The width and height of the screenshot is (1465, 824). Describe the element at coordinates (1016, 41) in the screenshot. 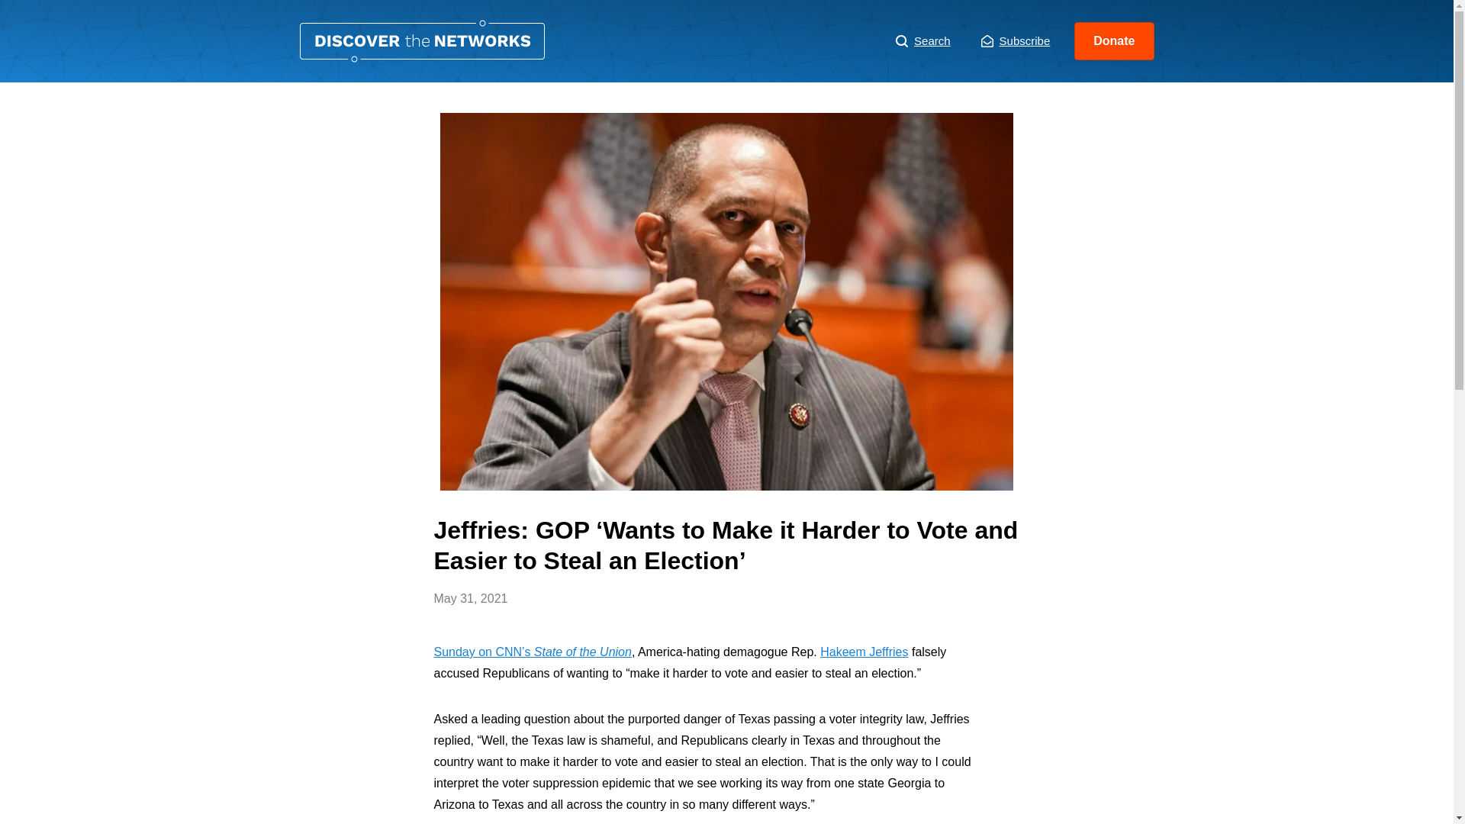

I see `Subscribe` at that location.